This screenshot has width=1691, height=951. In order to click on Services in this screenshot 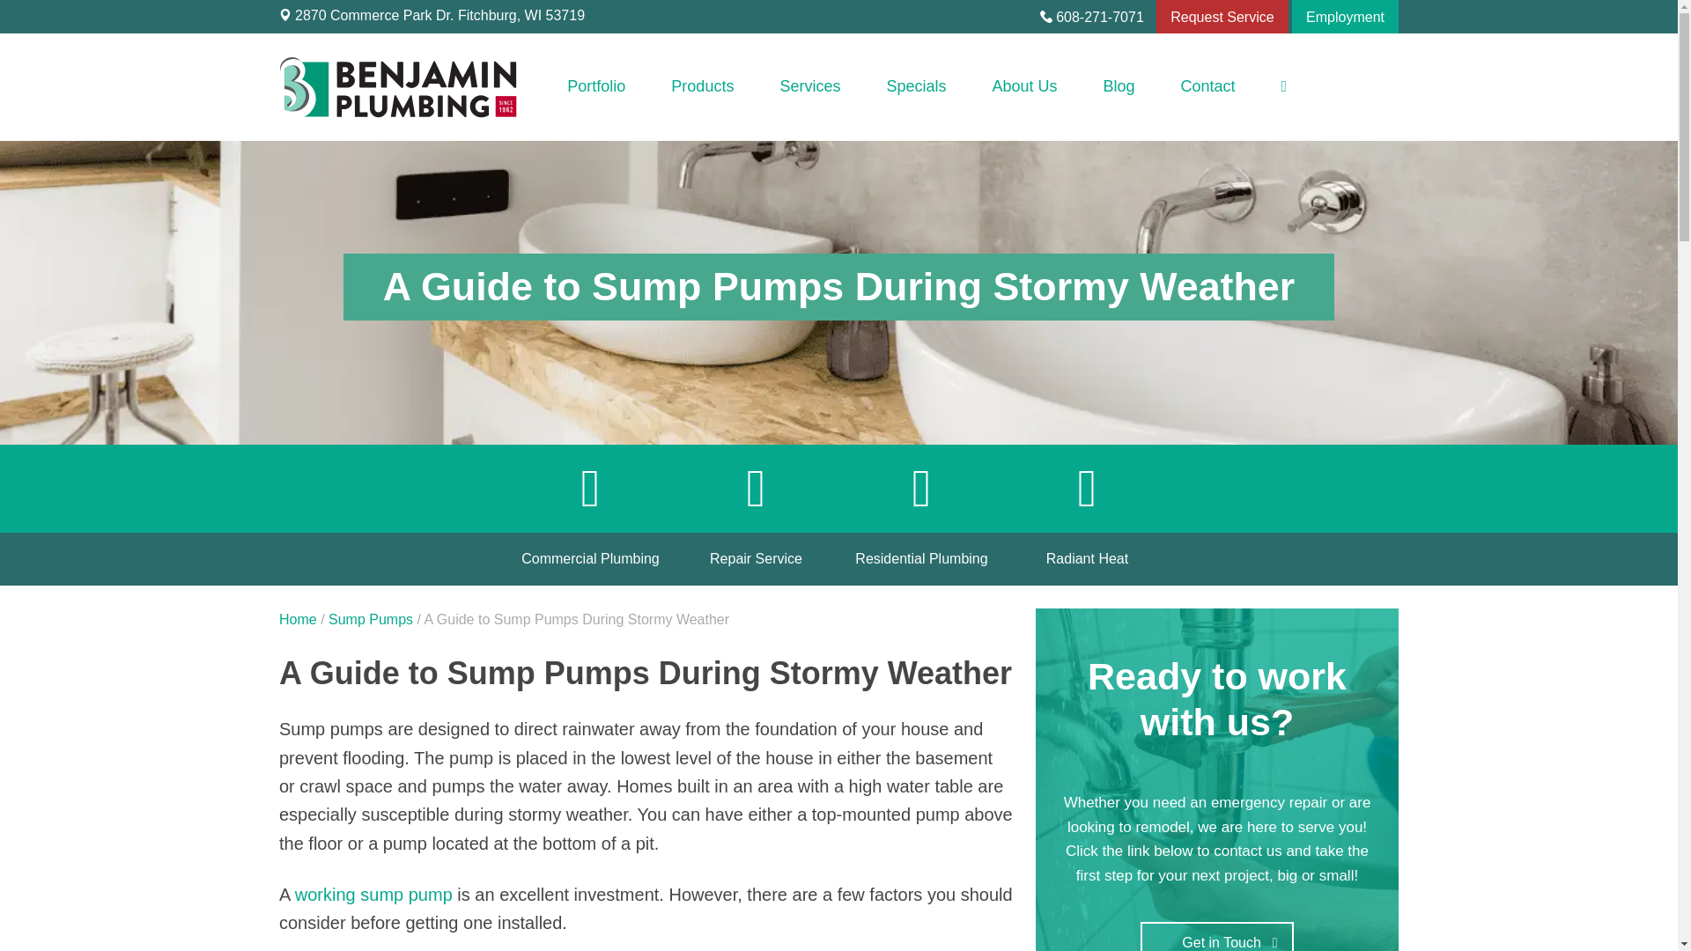, I will do `click(809, 88)`.